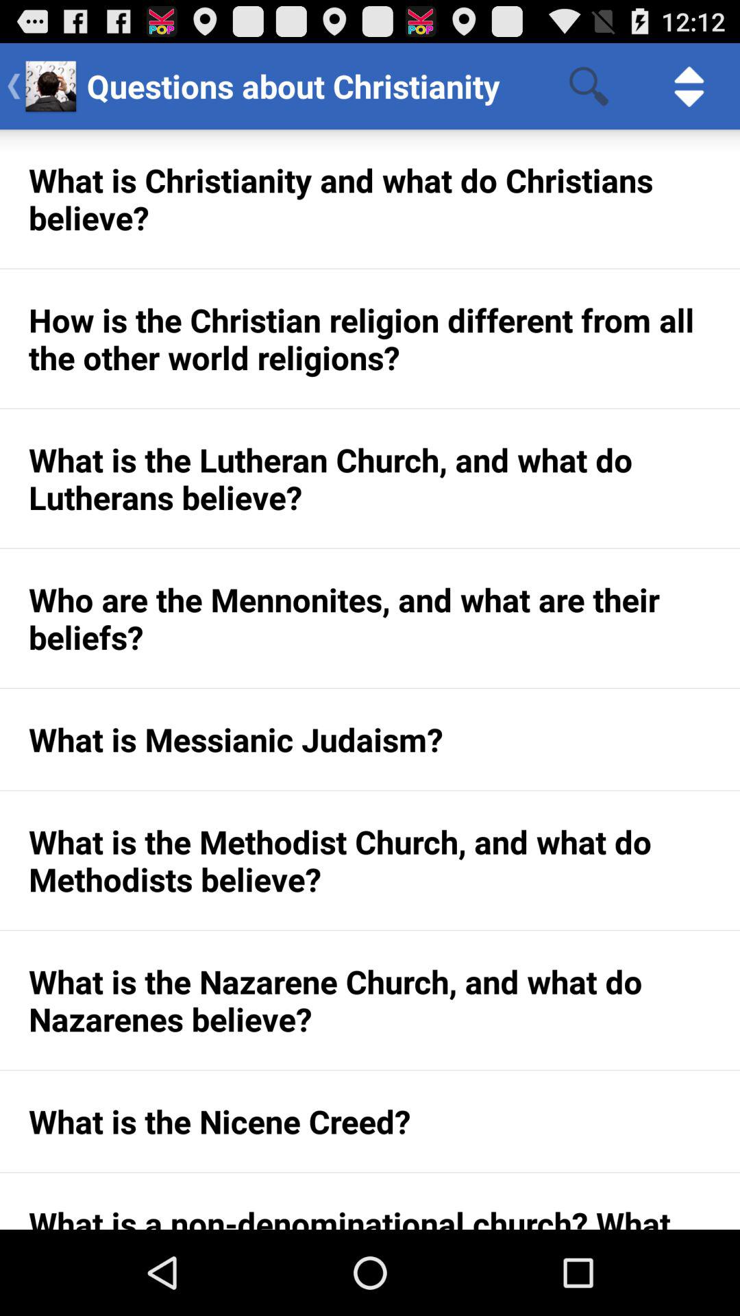 Image resolution: width=740 pixels, height=1316 pixels. I want to click on open icon to the right of the questions about christianity icon, so click(589, 86).